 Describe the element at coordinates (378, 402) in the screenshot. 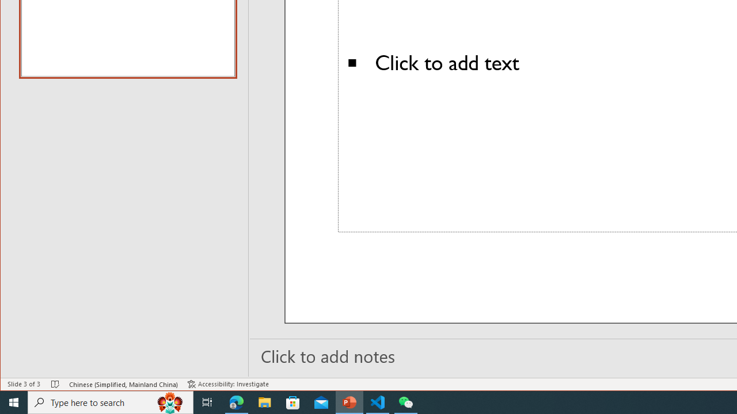

I see `Visual Studio Code - 1 running window` at that location.